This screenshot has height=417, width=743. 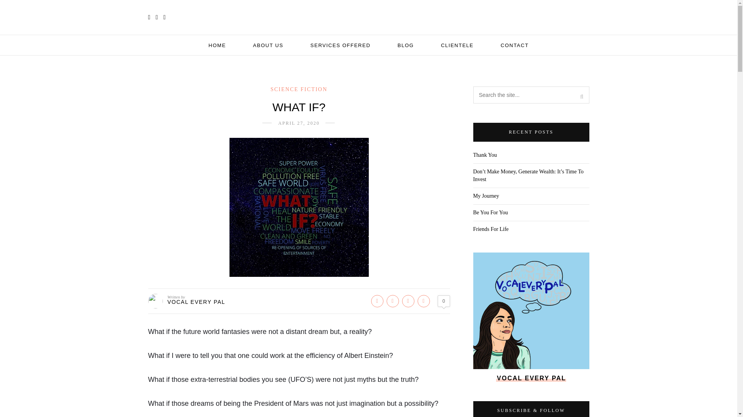 What do you see at coordinates (268, 45) in the screenshot?
I see `ABOUT US` at bounding box center [268, 45].